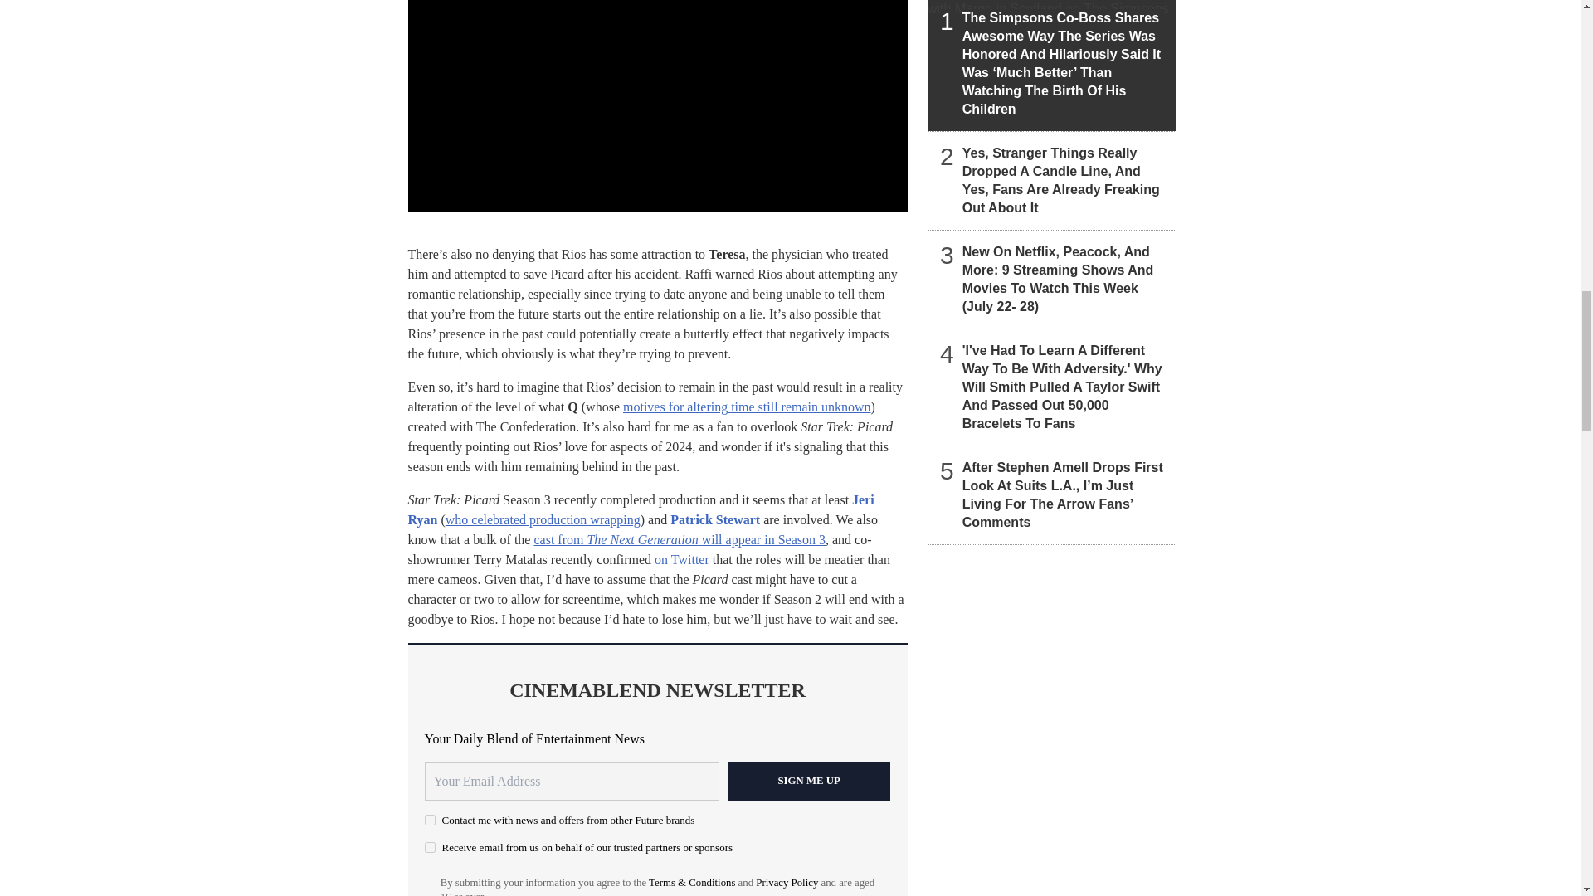 The image size is (1593, 896). What do you see at coordinates (430, 820) in the screenshot?
I see `on` at bounding box center [430, 820].